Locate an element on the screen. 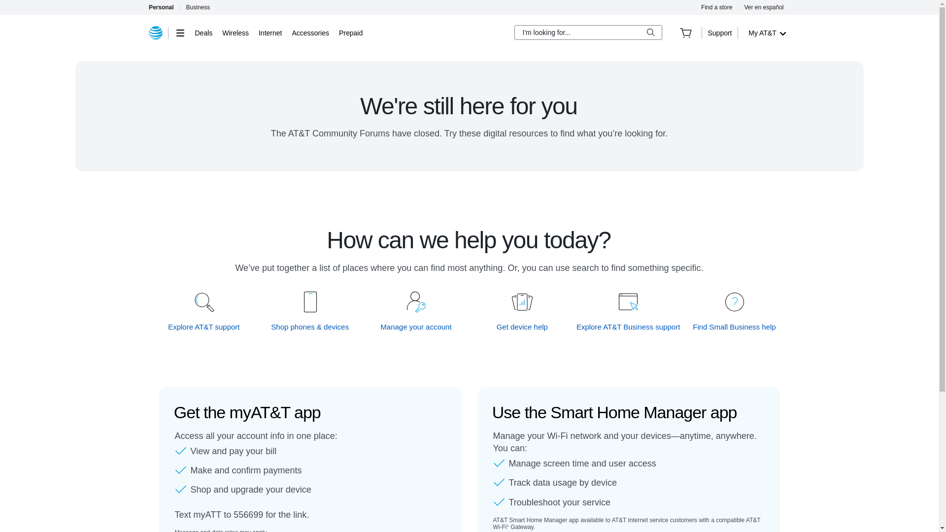 The height and width of the screenshot is (532, 946). Find a store is located at coordinates (716, 7).